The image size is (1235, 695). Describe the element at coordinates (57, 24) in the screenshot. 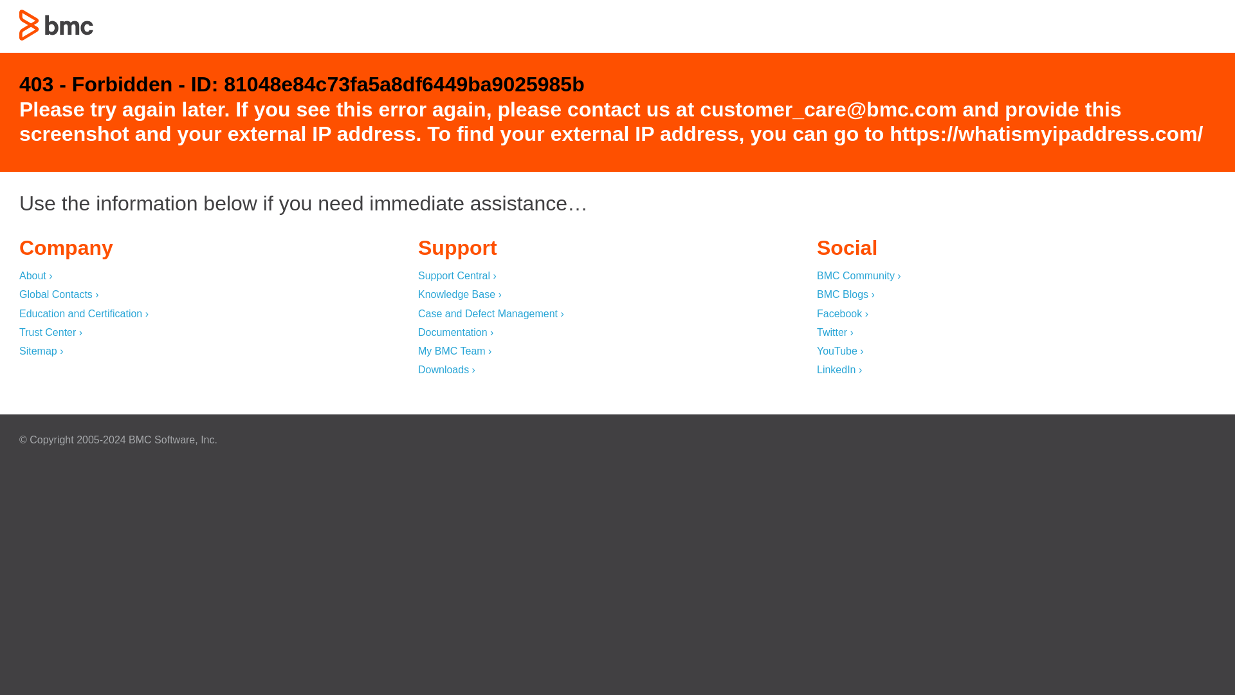

I see `403 - Forbidden` at that location.